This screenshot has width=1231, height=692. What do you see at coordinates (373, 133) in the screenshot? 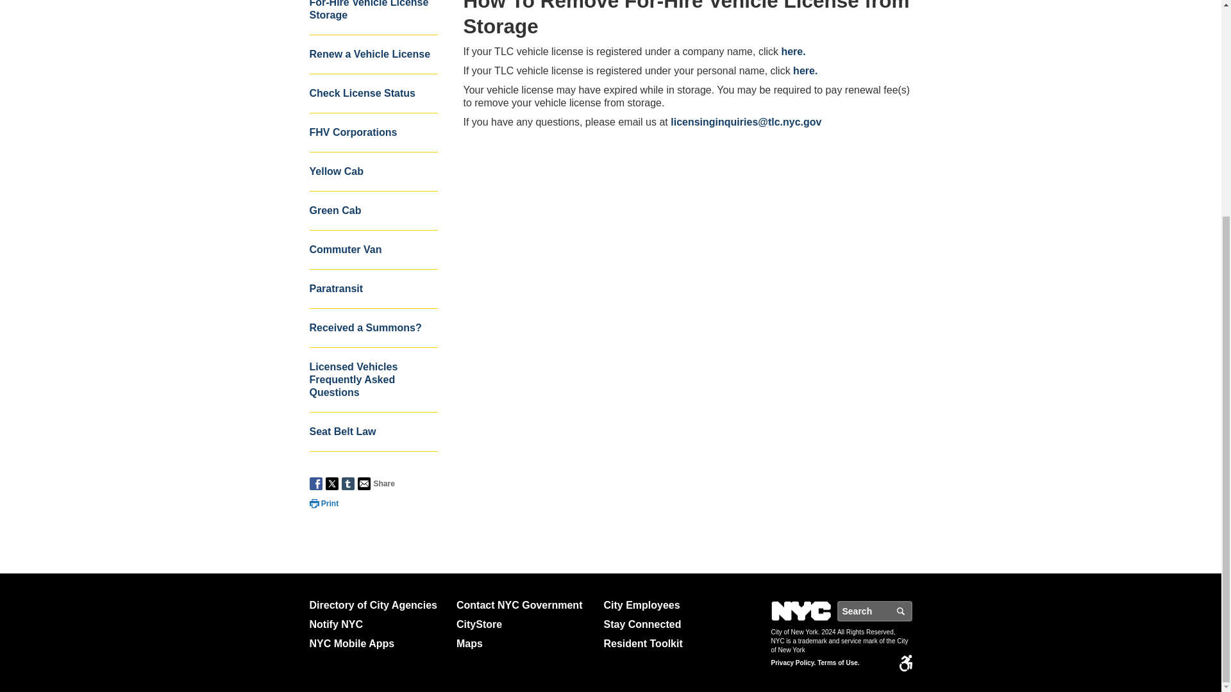
I see `FHV Corporations` at bounding box center [373, 133].